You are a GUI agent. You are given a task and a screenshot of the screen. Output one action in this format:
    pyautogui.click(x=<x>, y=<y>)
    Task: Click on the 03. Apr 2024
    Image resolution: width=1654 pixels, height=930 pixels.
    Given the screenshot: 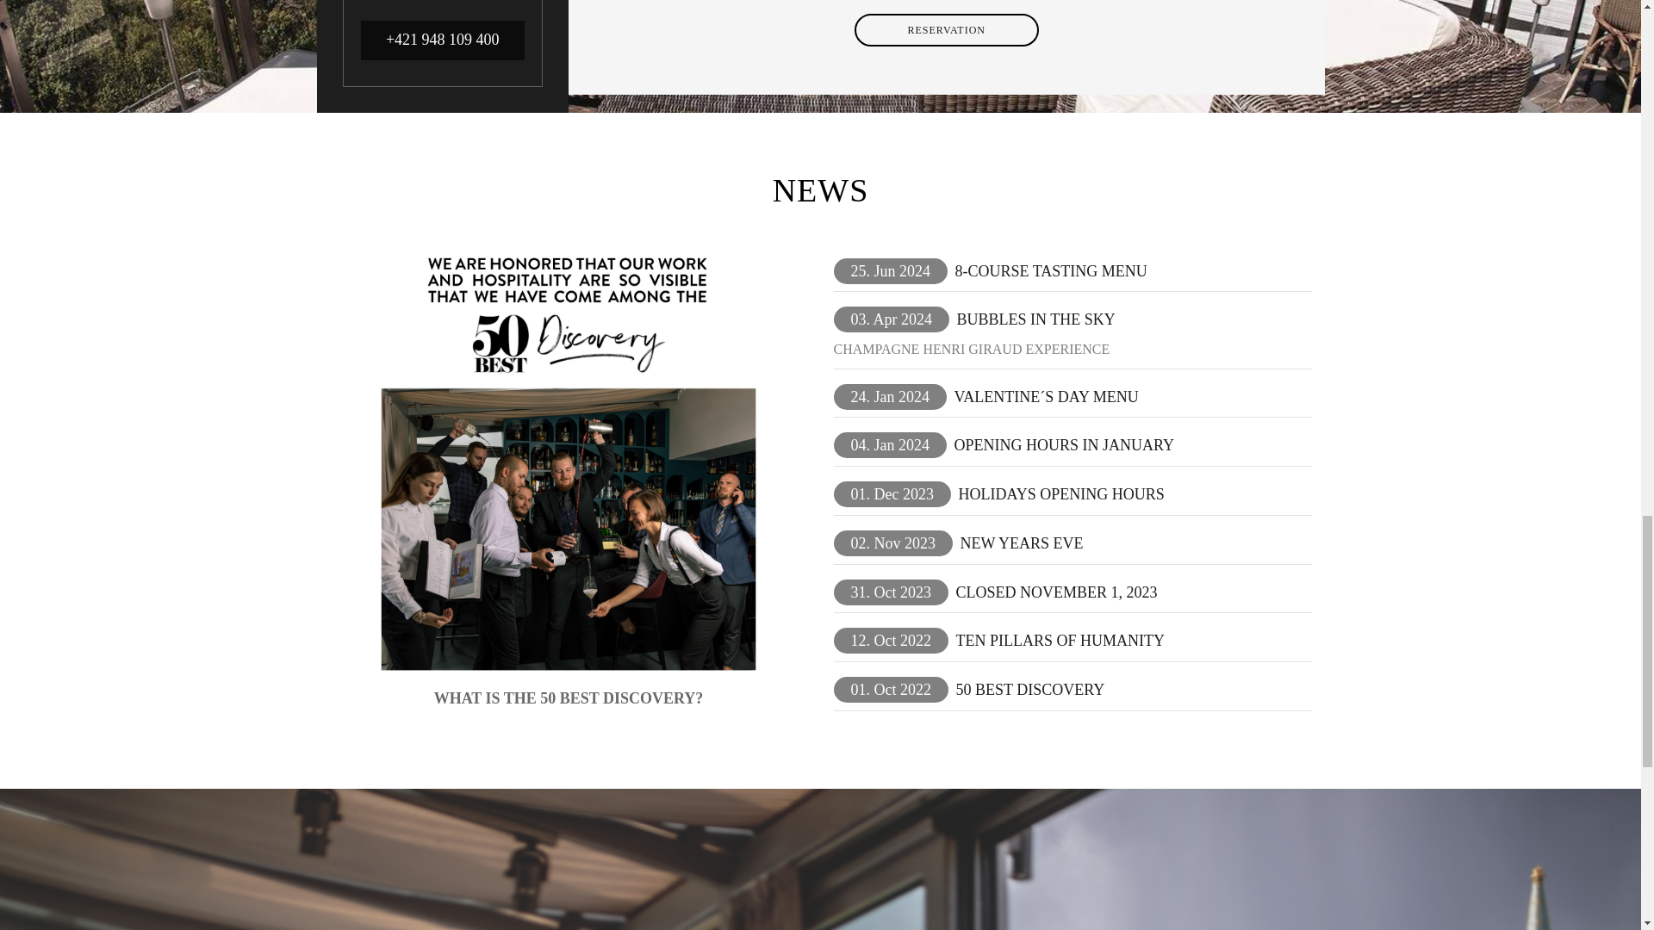 What is the action you would take?
    pyautogui.click(x=891, y=319)
    